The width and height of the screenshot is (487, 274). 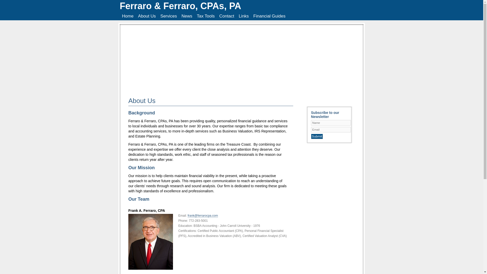 I want to click on Financial Guides, so click(x=269, y=16).